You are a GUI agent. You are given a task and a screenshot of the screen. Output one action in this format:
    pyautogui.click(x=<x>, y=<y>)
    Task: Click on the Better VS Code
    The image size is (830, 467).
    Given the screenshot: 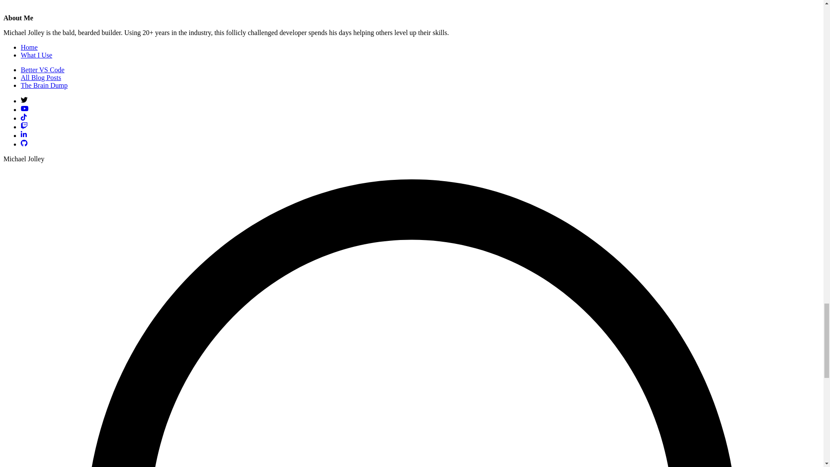 What is the action you would take?
    pyautogui.click(x=42, y=70)
    